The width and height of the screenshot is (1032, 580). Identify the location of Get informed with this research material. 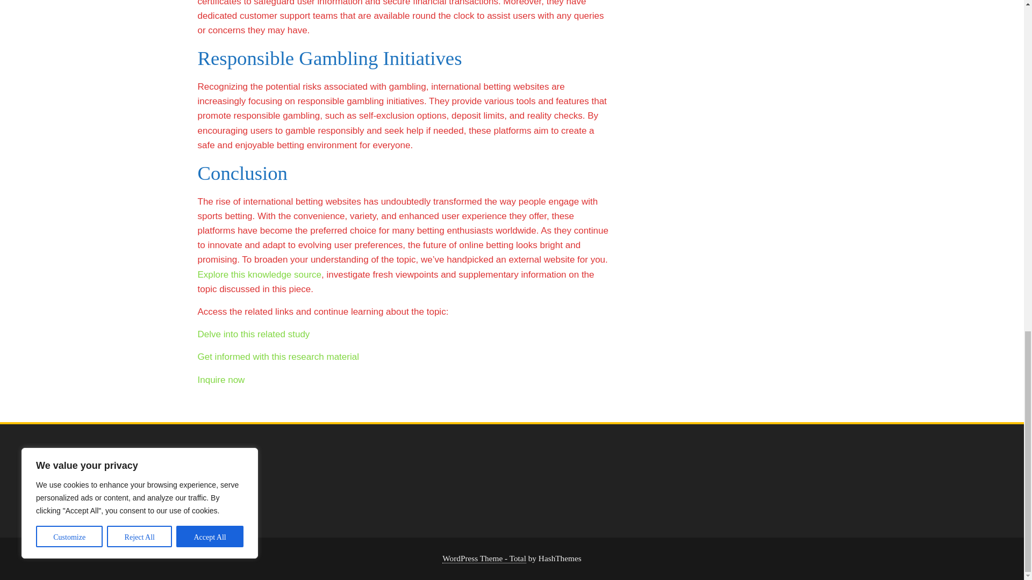
(278, 357).